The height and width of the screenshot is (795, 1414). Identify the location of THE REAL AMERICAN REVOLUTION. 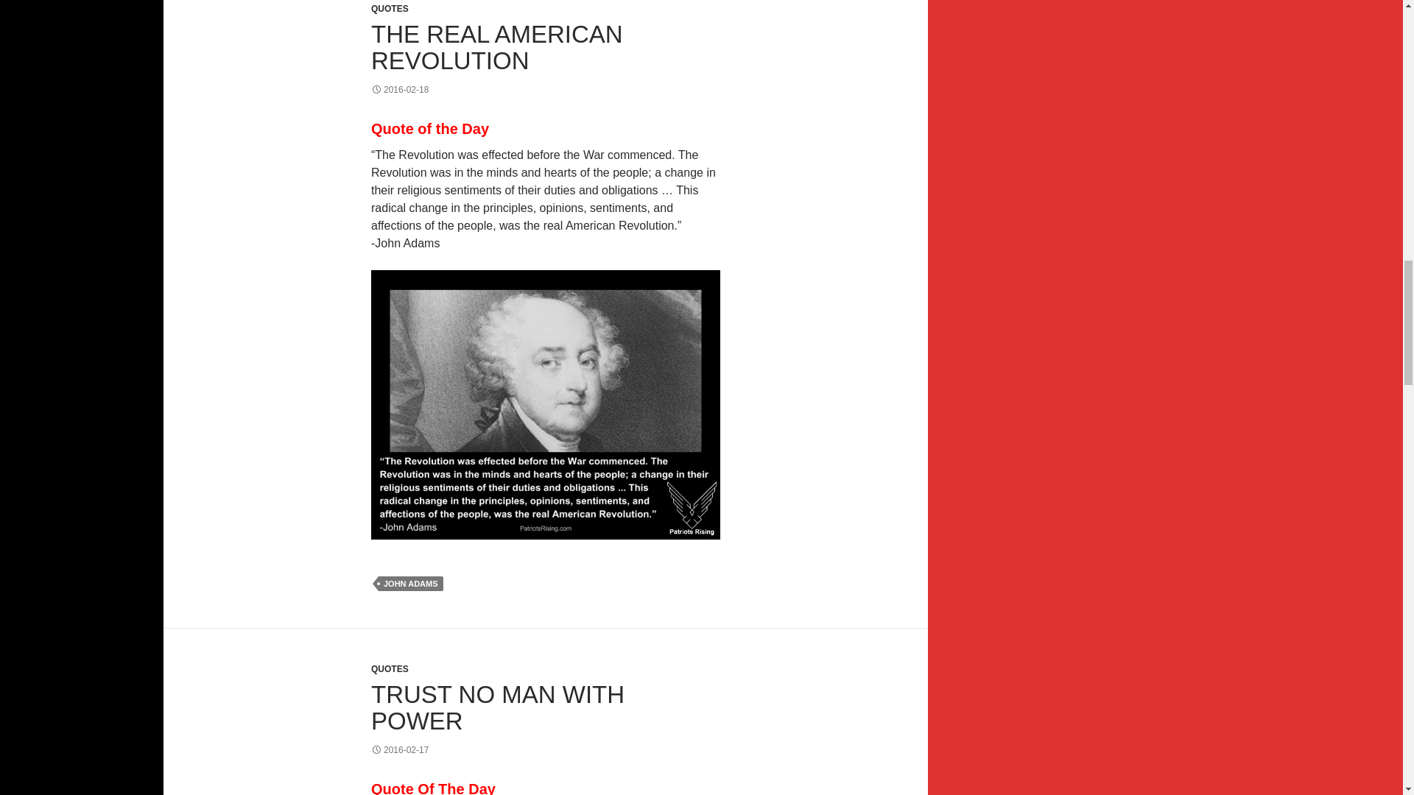
(496, 47).